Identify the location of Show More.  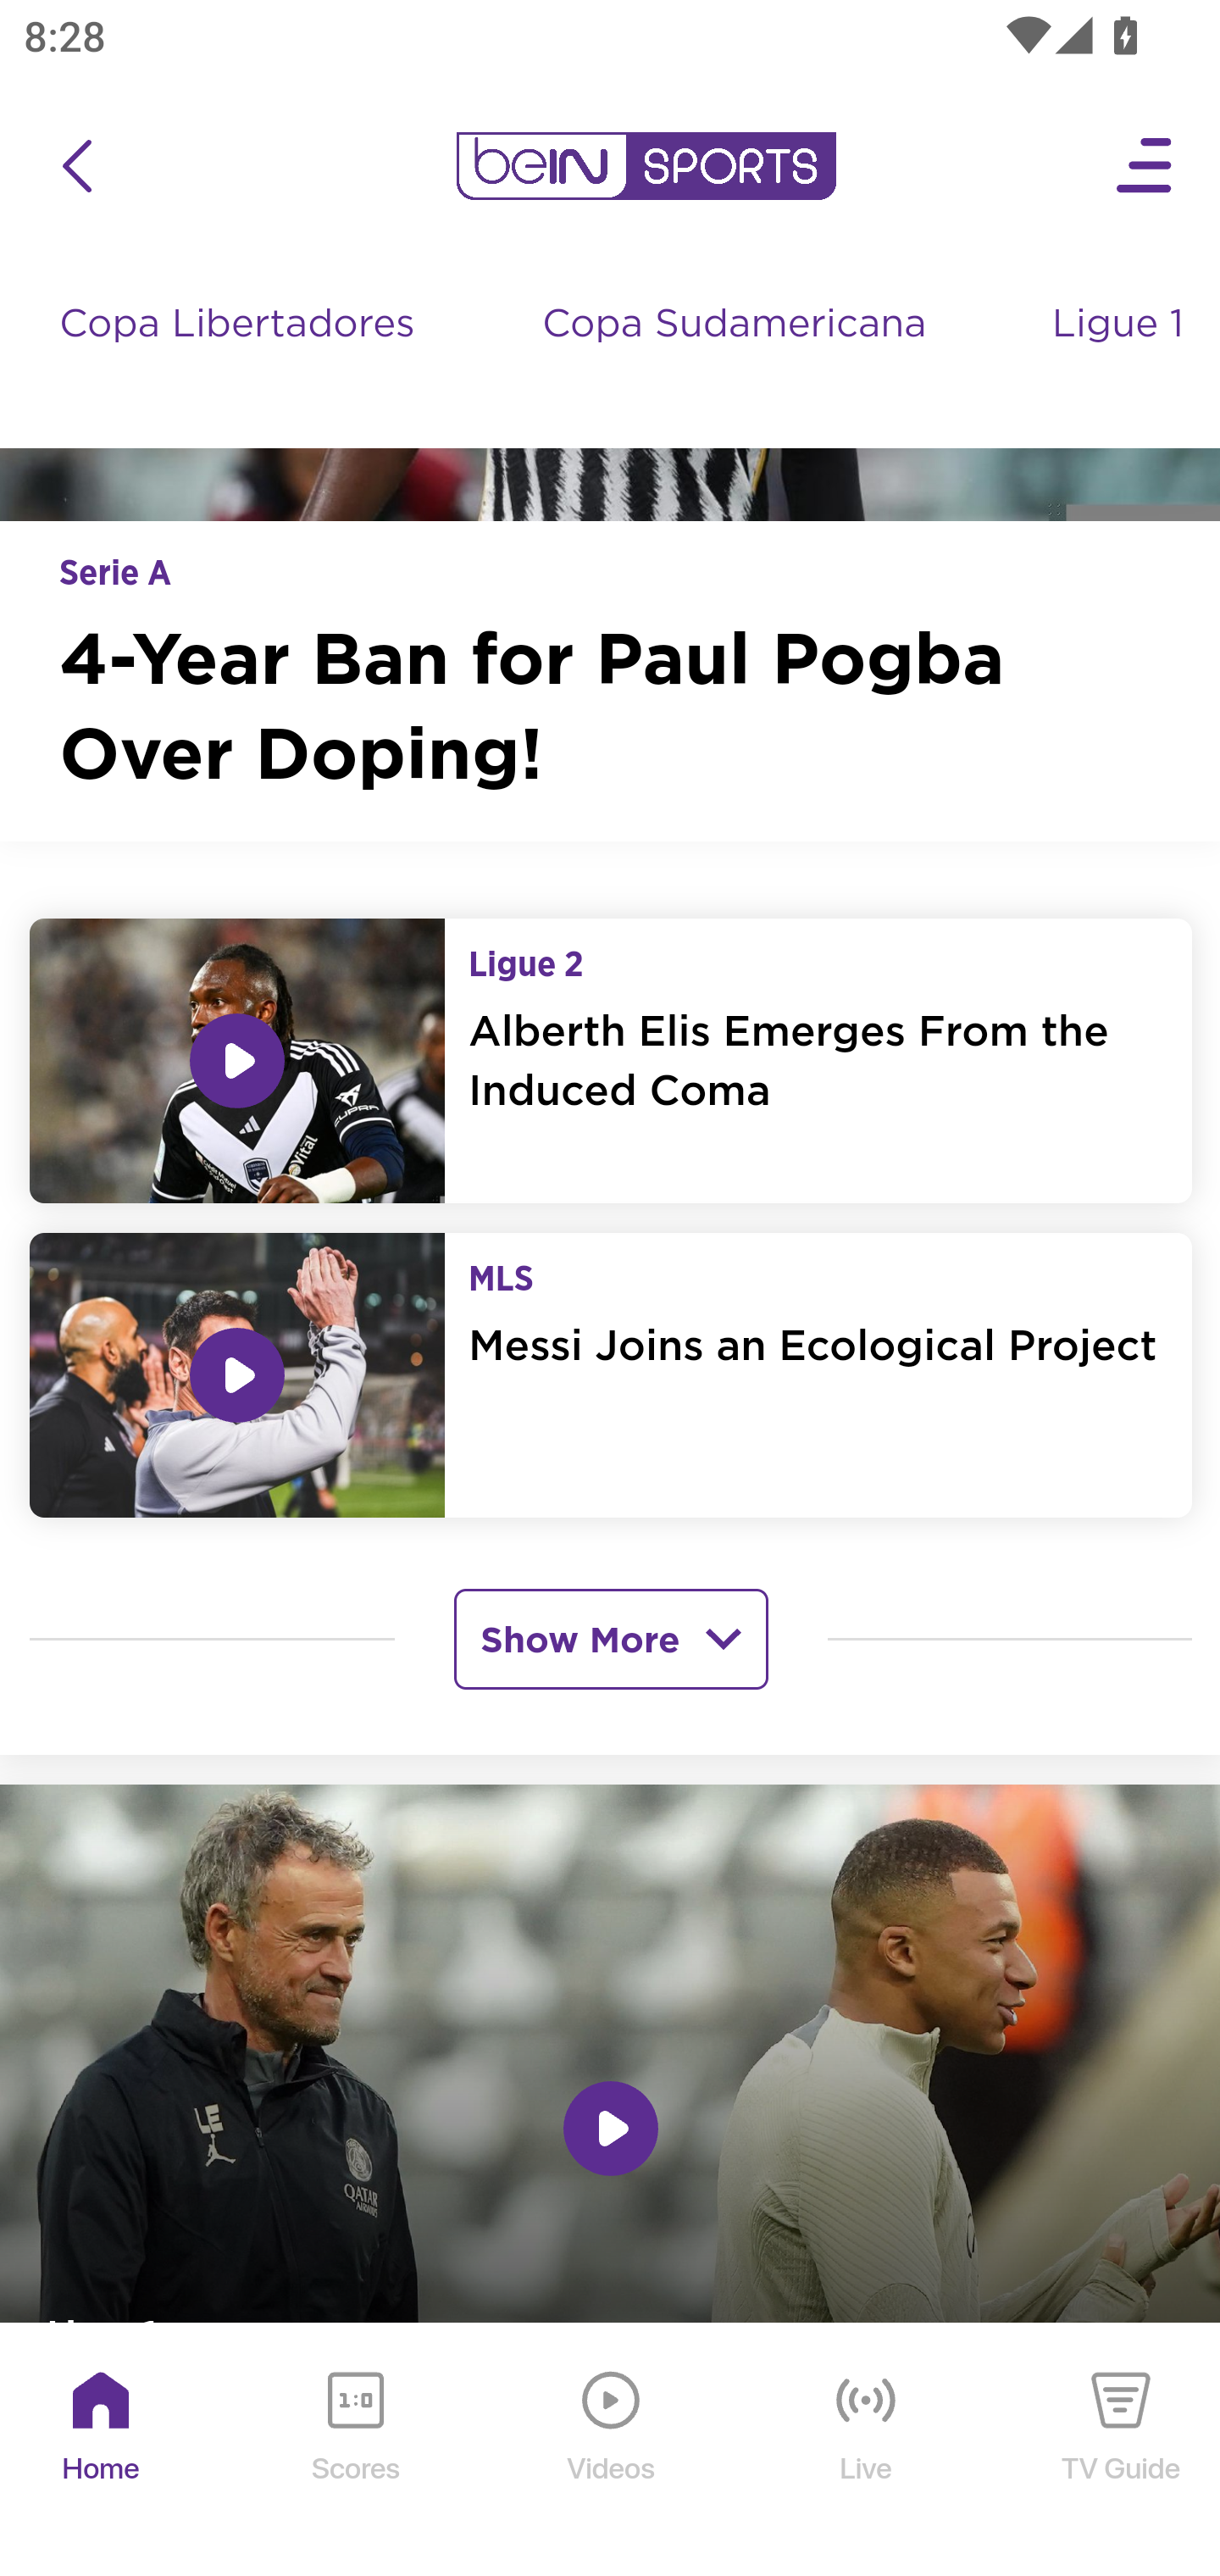
(610, 1641).